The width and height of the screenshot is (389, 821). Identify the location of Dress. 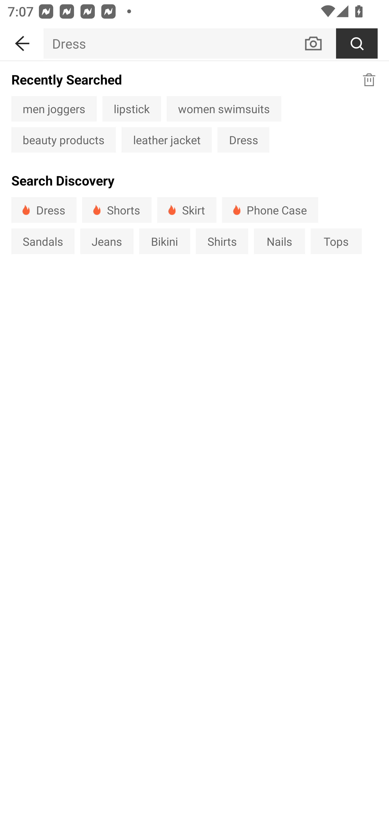
(44, 210).